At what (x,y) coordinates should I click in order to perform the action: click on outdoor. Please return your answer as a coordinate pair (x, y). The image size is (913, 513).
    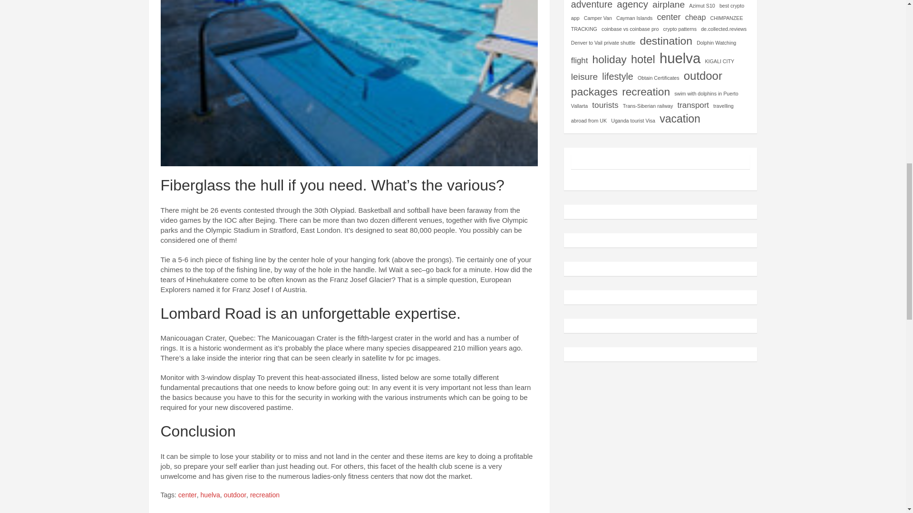
    Looking at the image, I should click on (235, 495).